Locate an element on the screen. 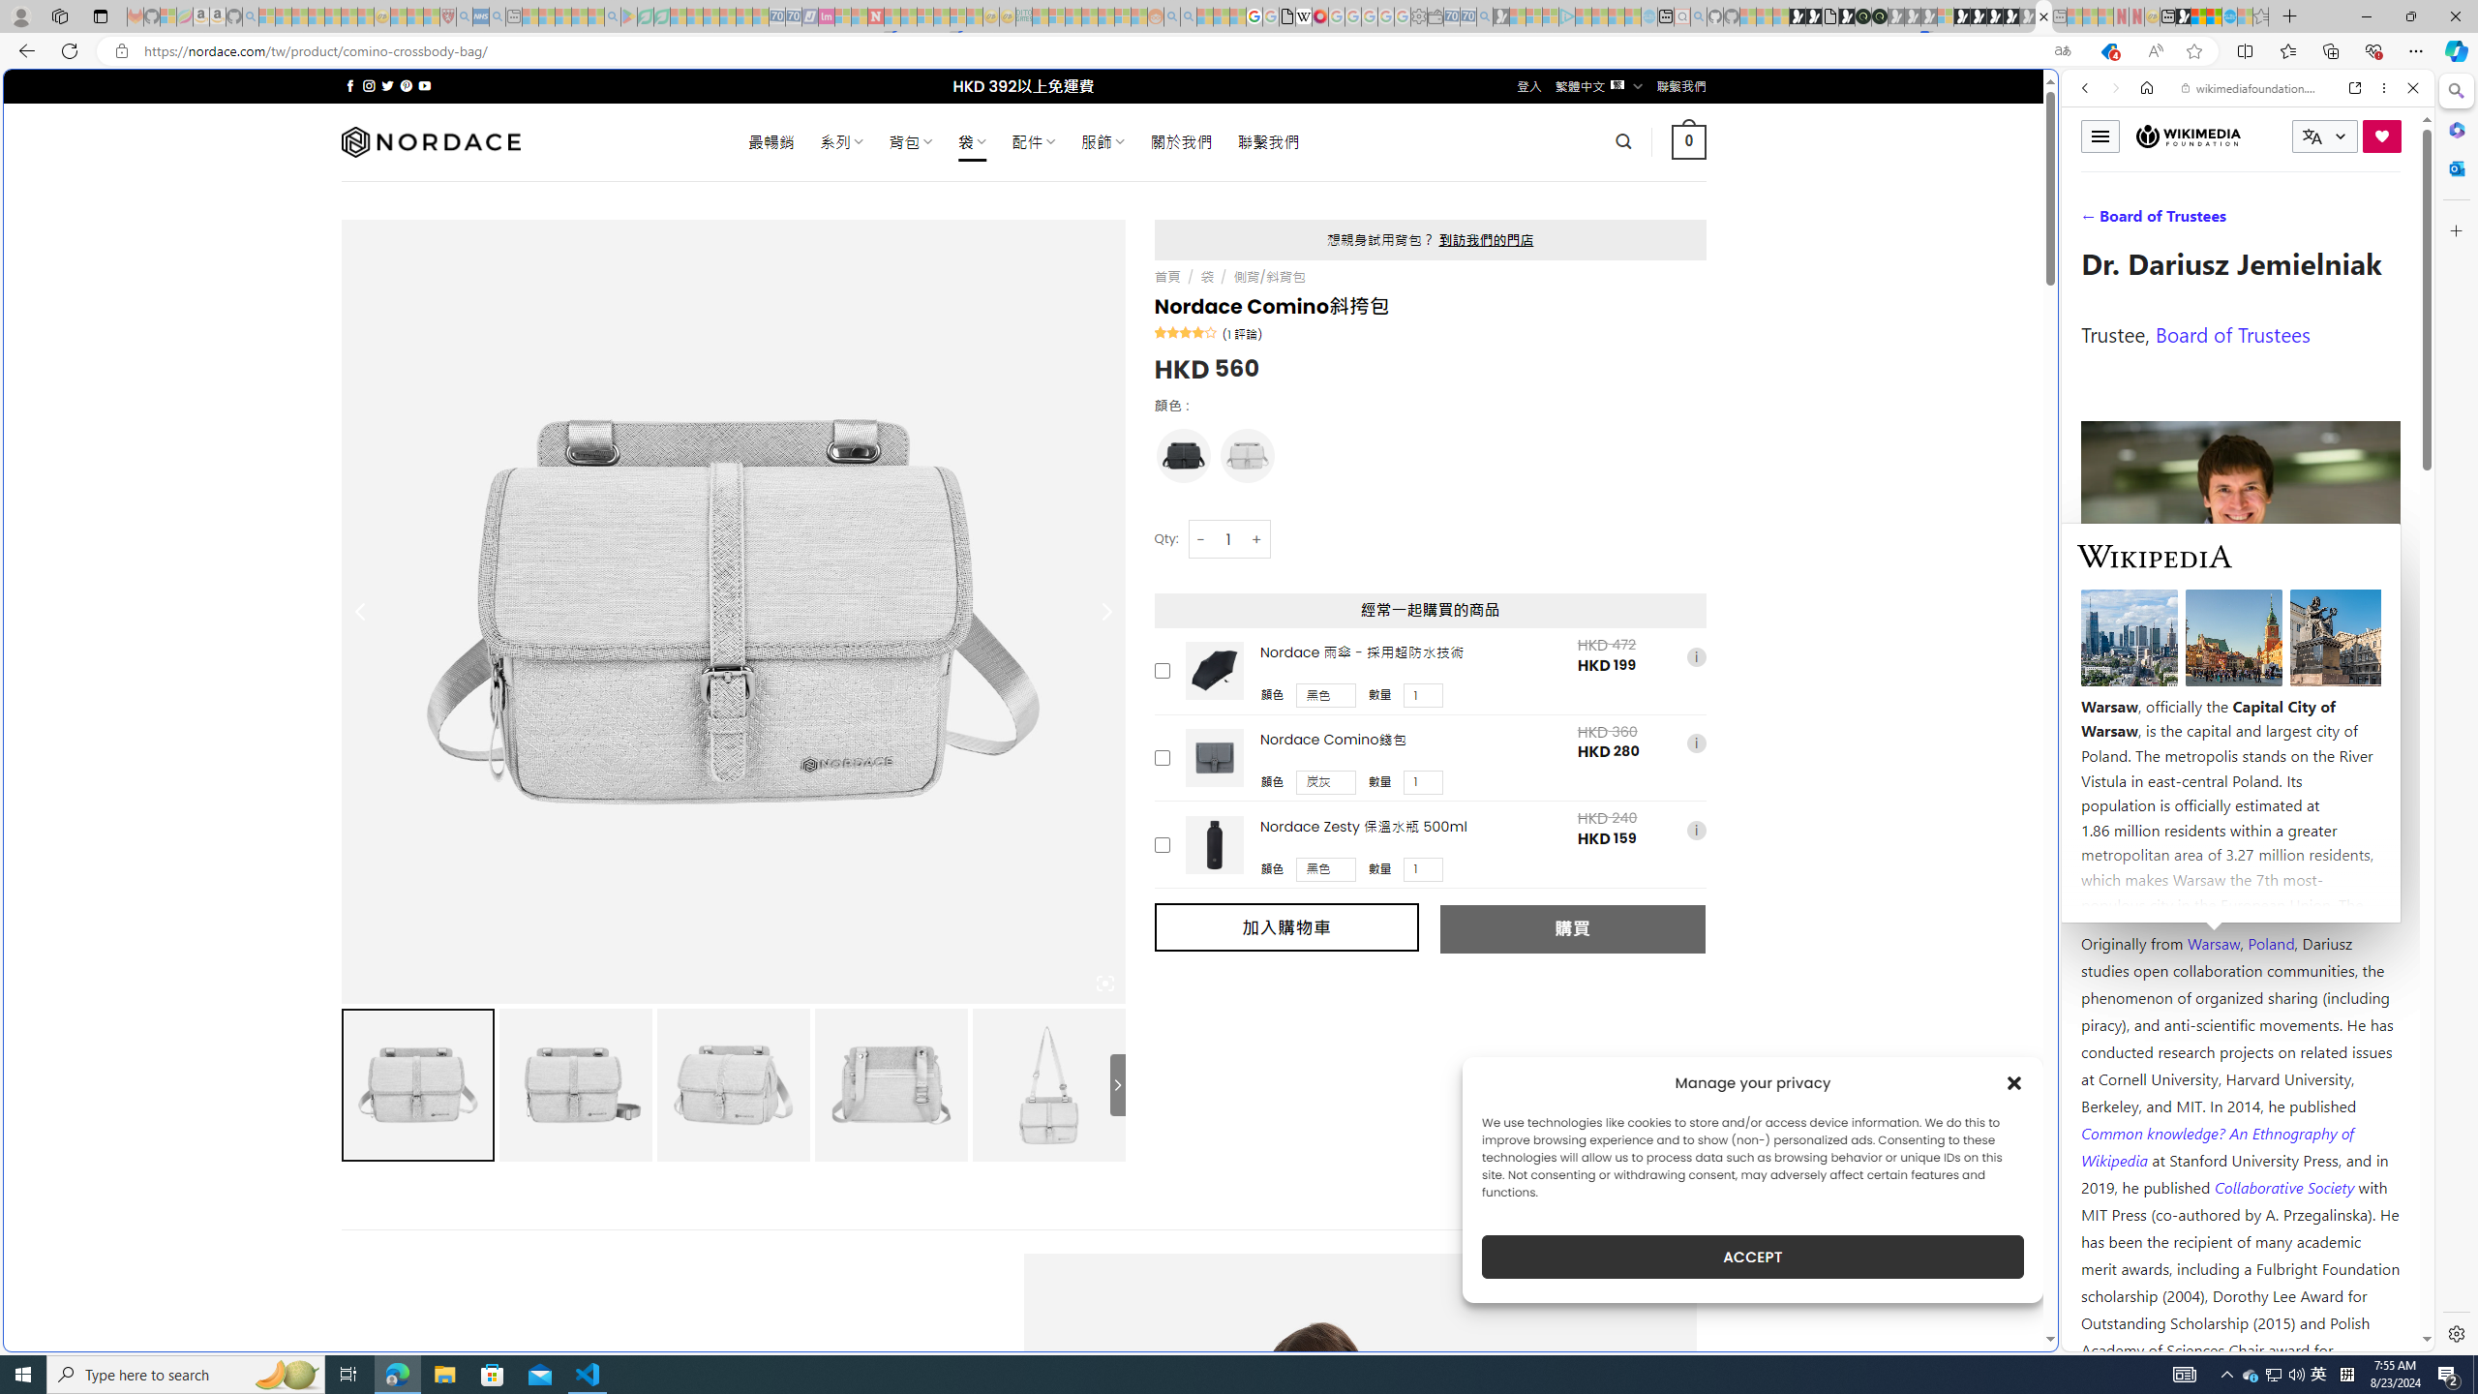 This screenshot has height=1394, width=2478. Follow on Pinterest is located at coordinates (405, 85).